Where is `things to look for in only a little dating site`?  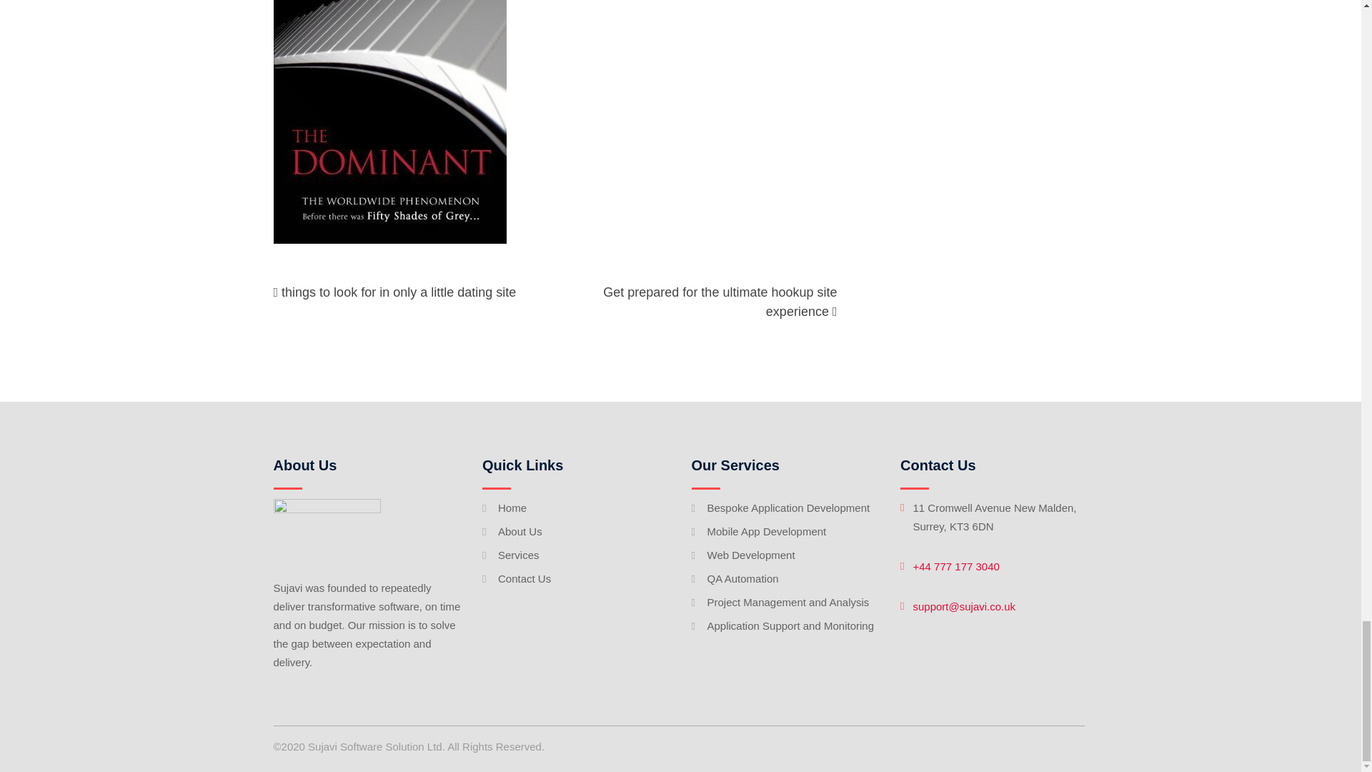 things to look for in only a little dating site is located at coordinates (398, 292).